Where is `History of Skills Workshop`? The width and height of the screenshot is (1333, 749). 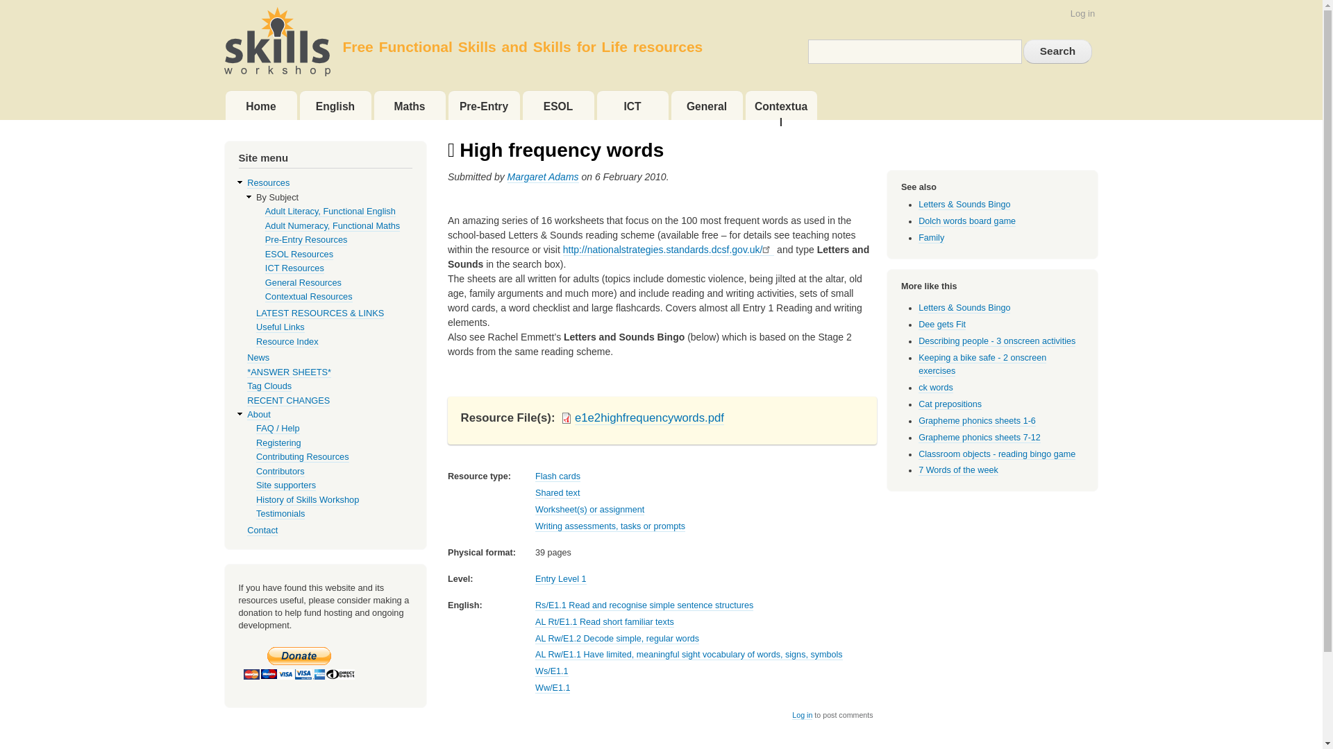 History of Skills Workshop is located at coordinates (307, 499).